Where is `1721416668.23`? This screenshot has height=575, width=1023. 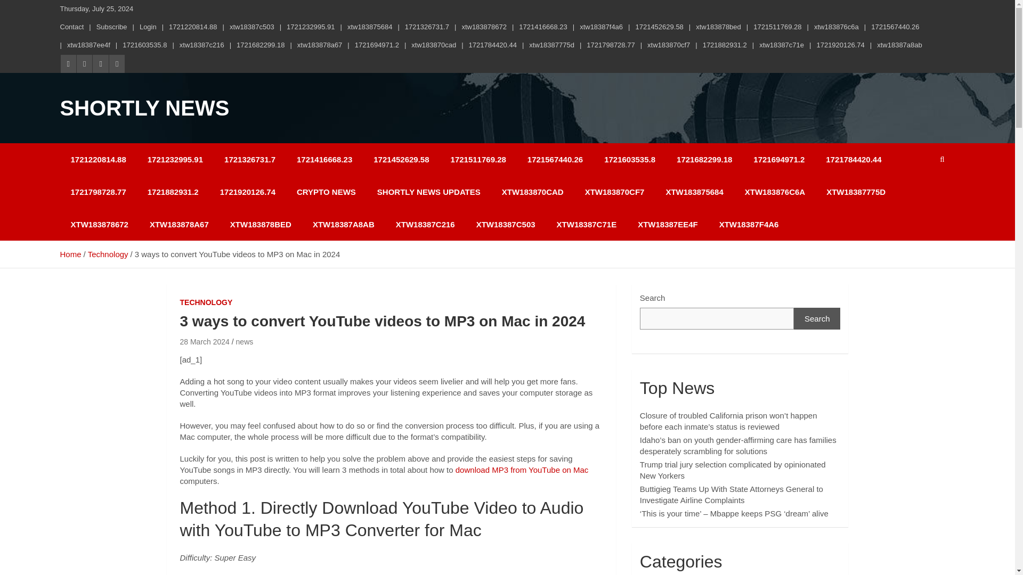 1721416668.23 is located at coordinates (542, 27).